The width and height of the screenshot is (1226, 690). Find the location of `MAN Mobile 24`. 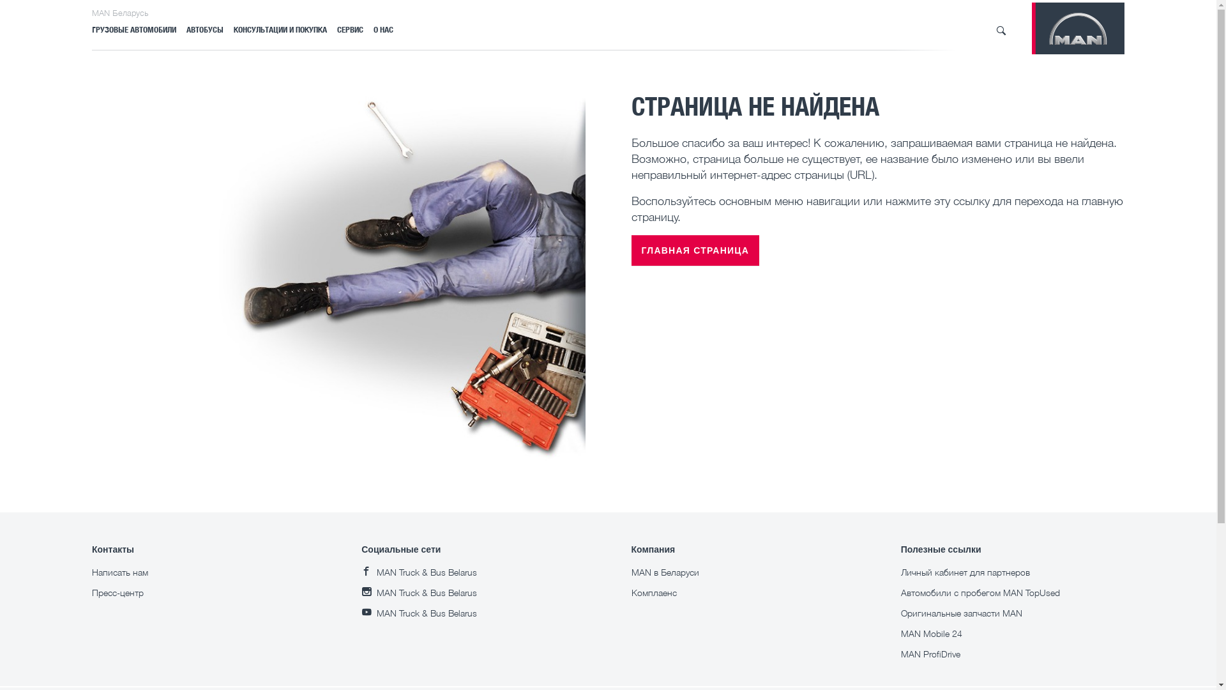

MAN Mobile 24 is located at coordinates (932, 634).